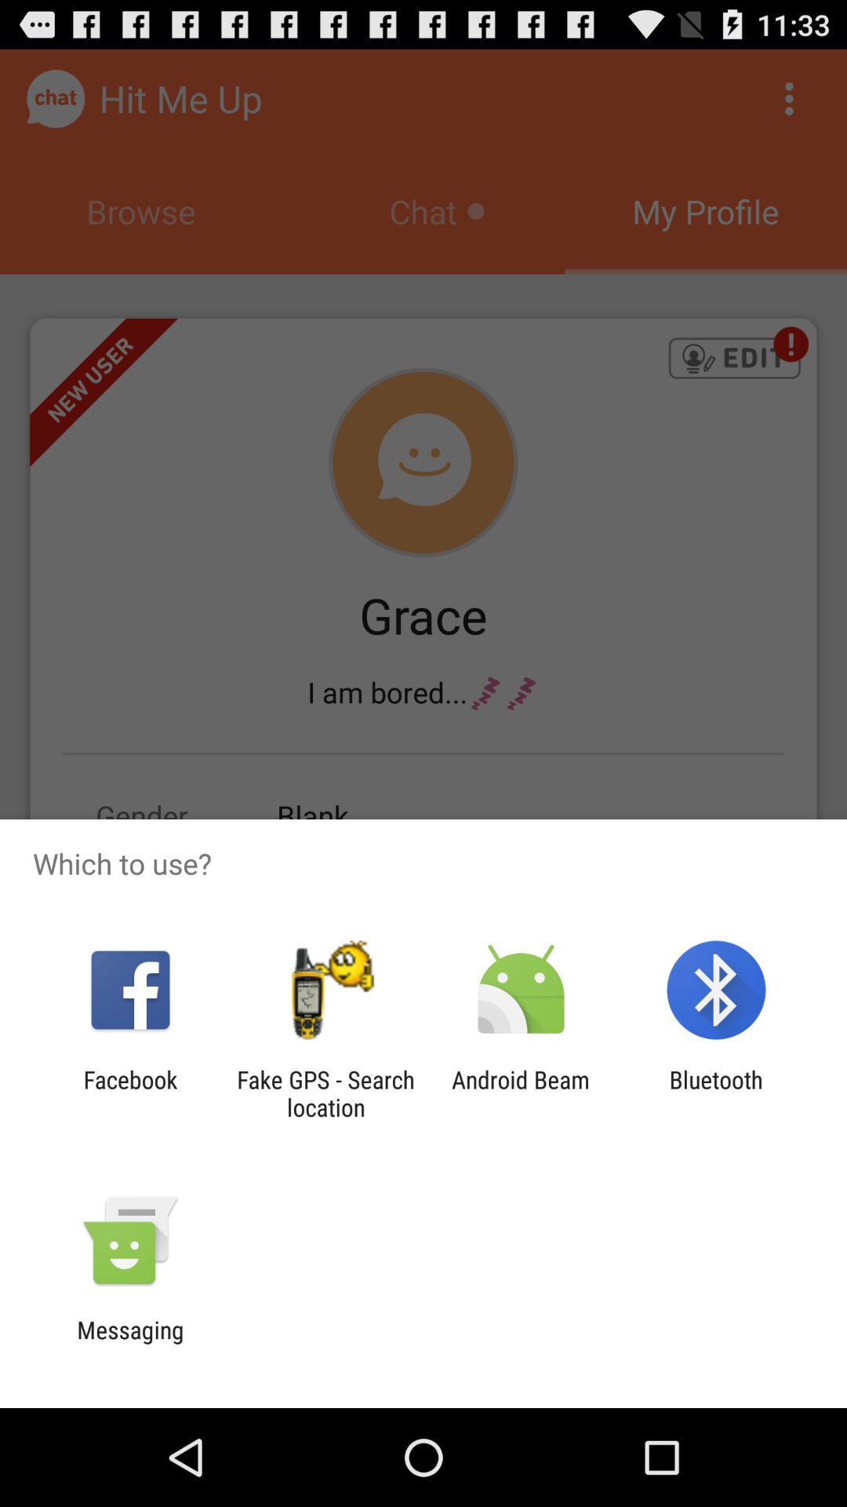 The height and width of the screenshot is (1507, 847). I want to click on launch the app to the left of the android beam app, so click(325, 1093).